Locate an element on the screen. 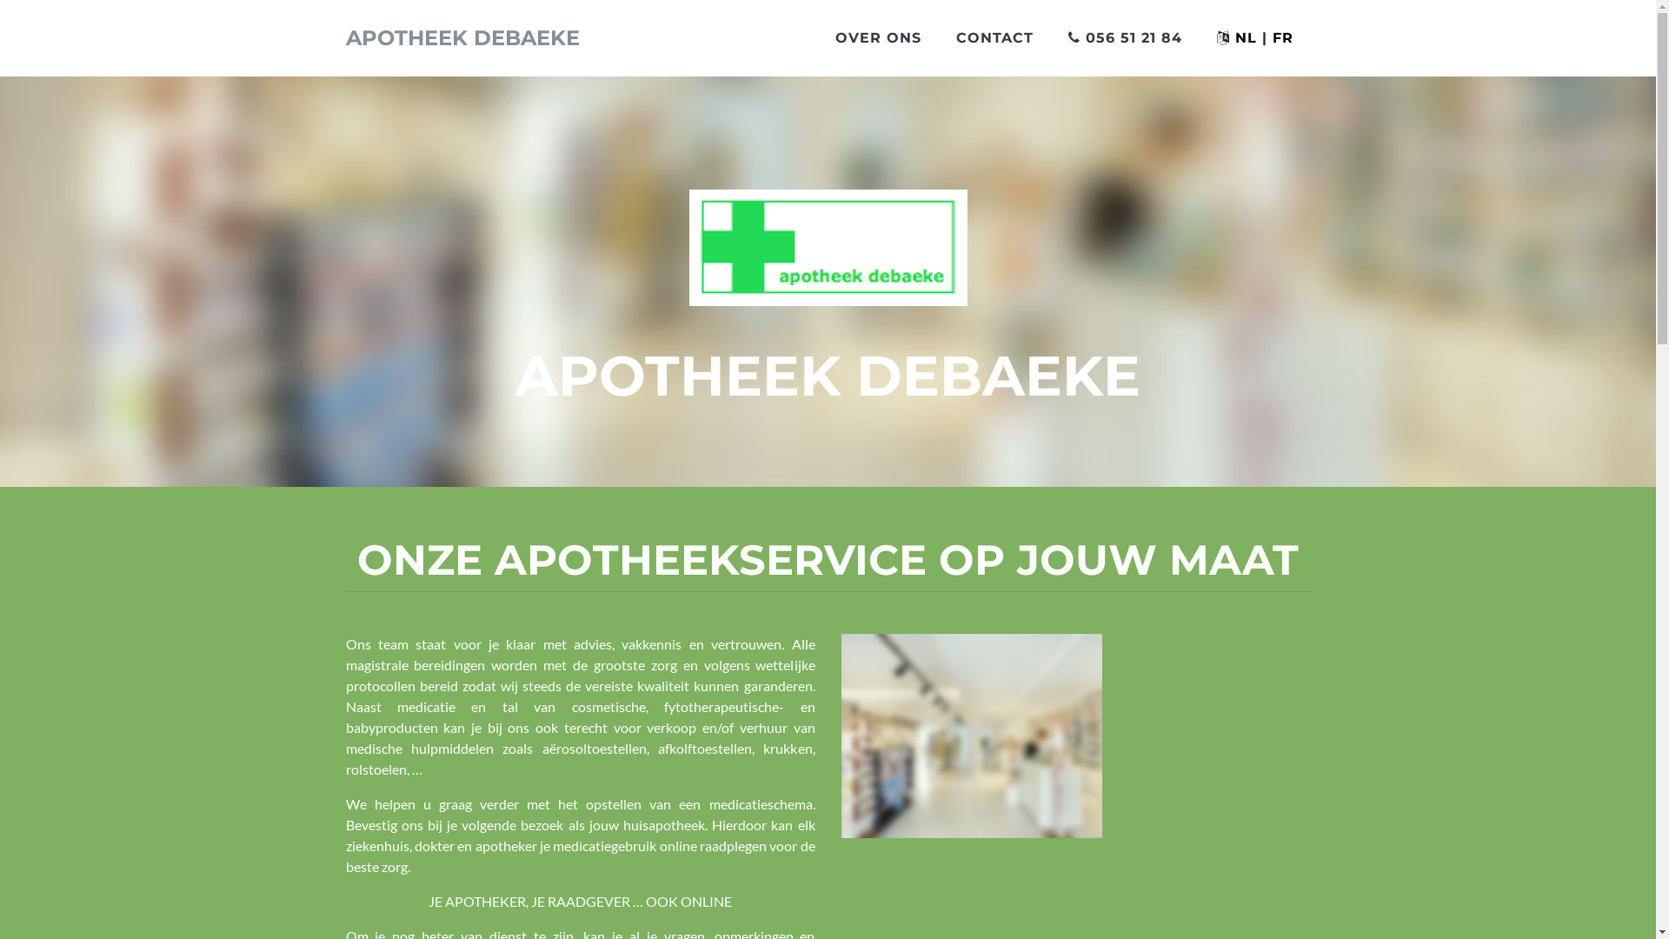 Image resolution: width=1669 pixels, height=939 pixels. APOTHEEK DEBAEKE is located at coordinates (462, 38).